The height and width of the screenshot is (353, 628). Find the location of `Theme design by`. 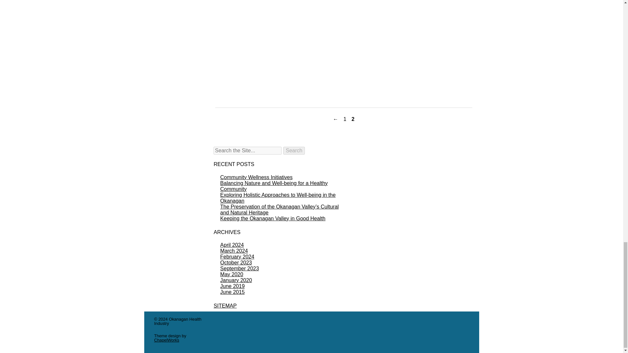

Theme design by is located at coordinates (170, 335).